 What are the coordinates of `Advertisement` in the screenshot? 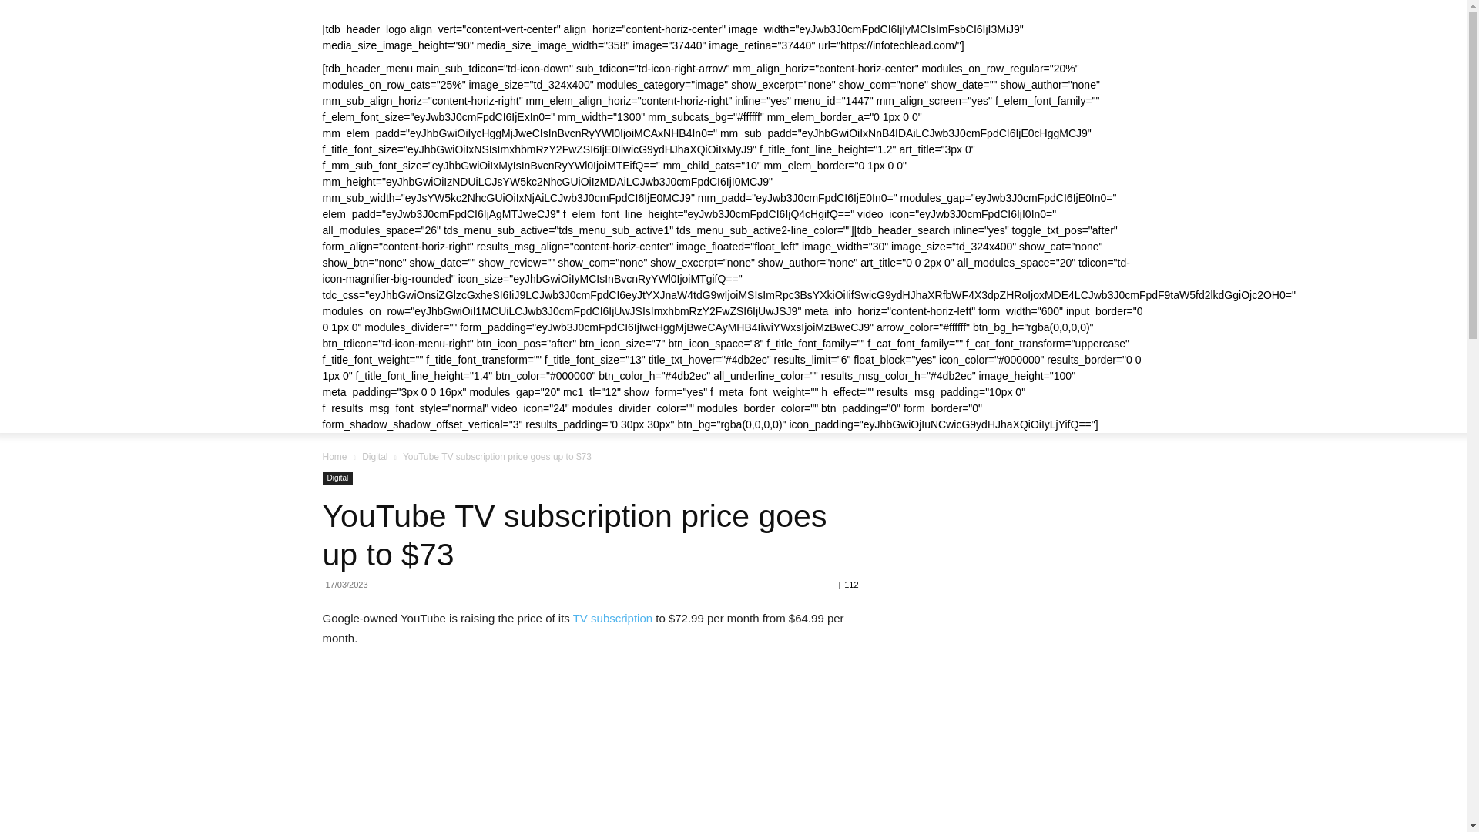 It's located at (1020, 569).